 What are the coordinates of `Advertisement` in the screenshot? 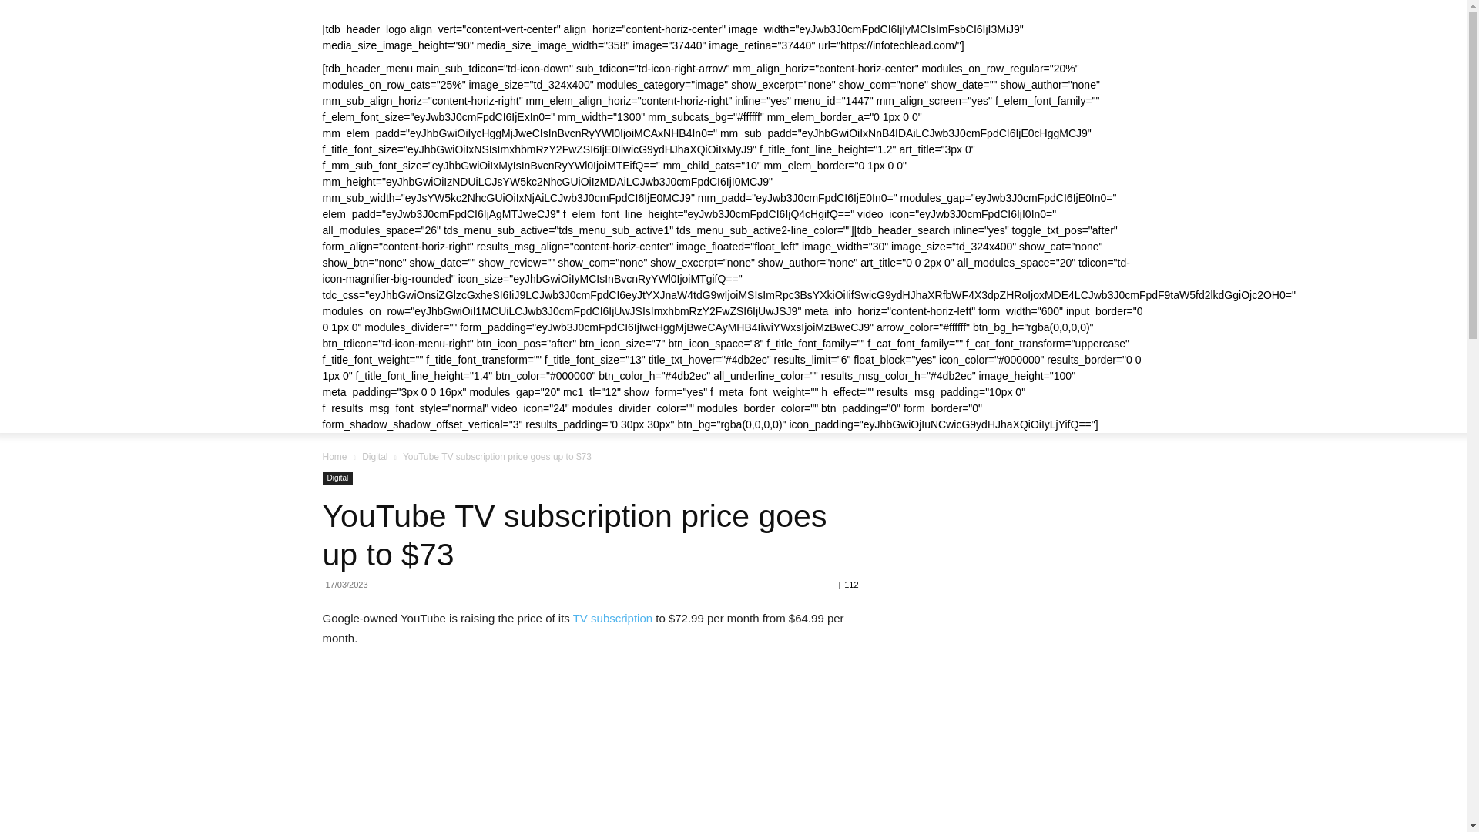 It's located at (1020, 569).